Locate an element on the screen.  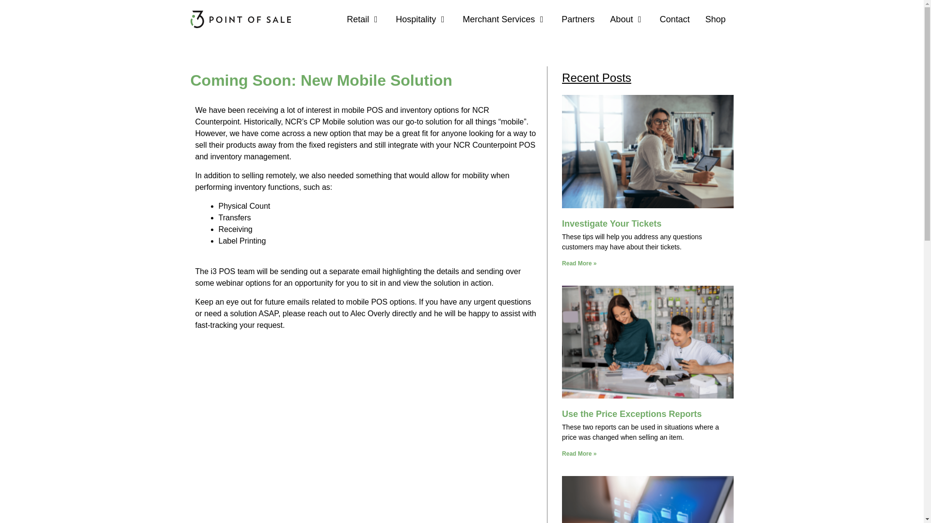
About is located at coordinates (621, 19).